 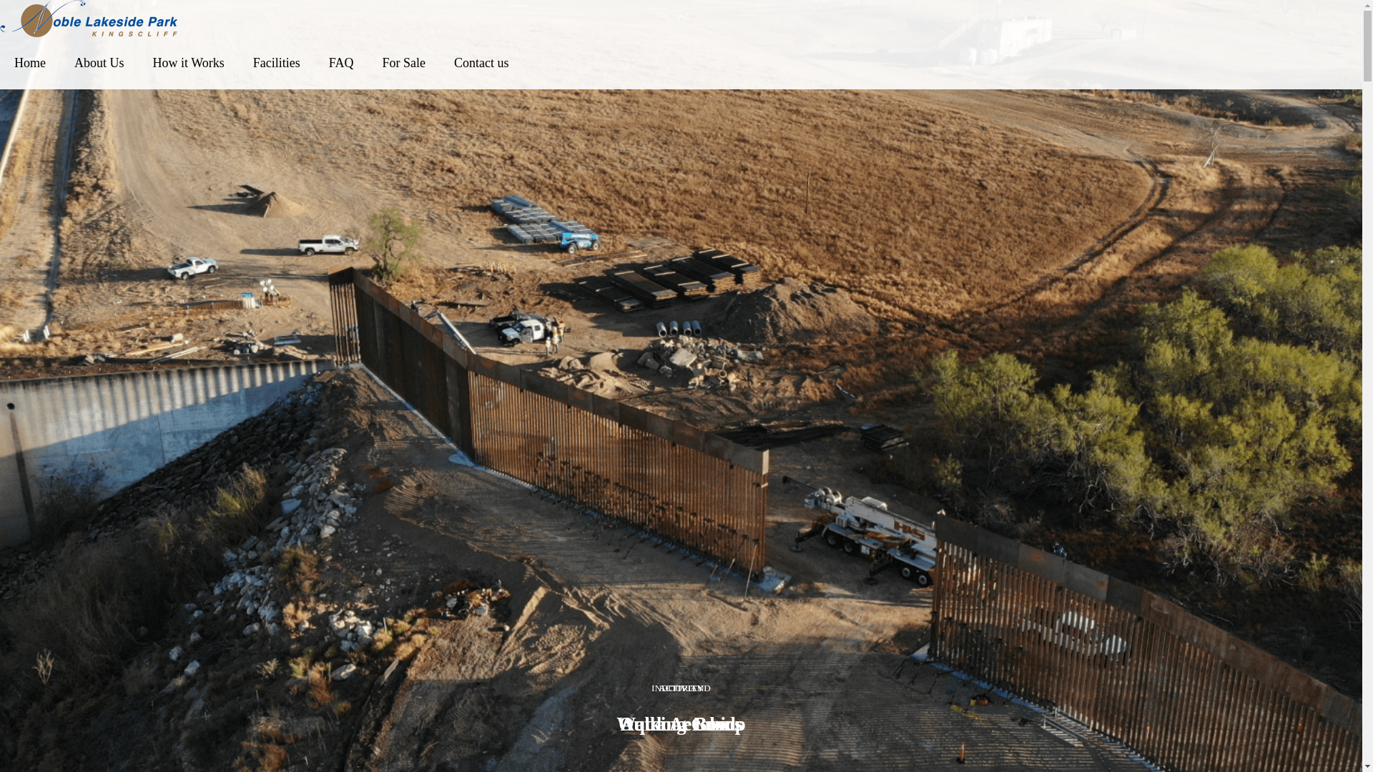 What do you see at coordinates (189, 63) in the screenshot?
I see `How it Works` at bounding box center [189, 63].